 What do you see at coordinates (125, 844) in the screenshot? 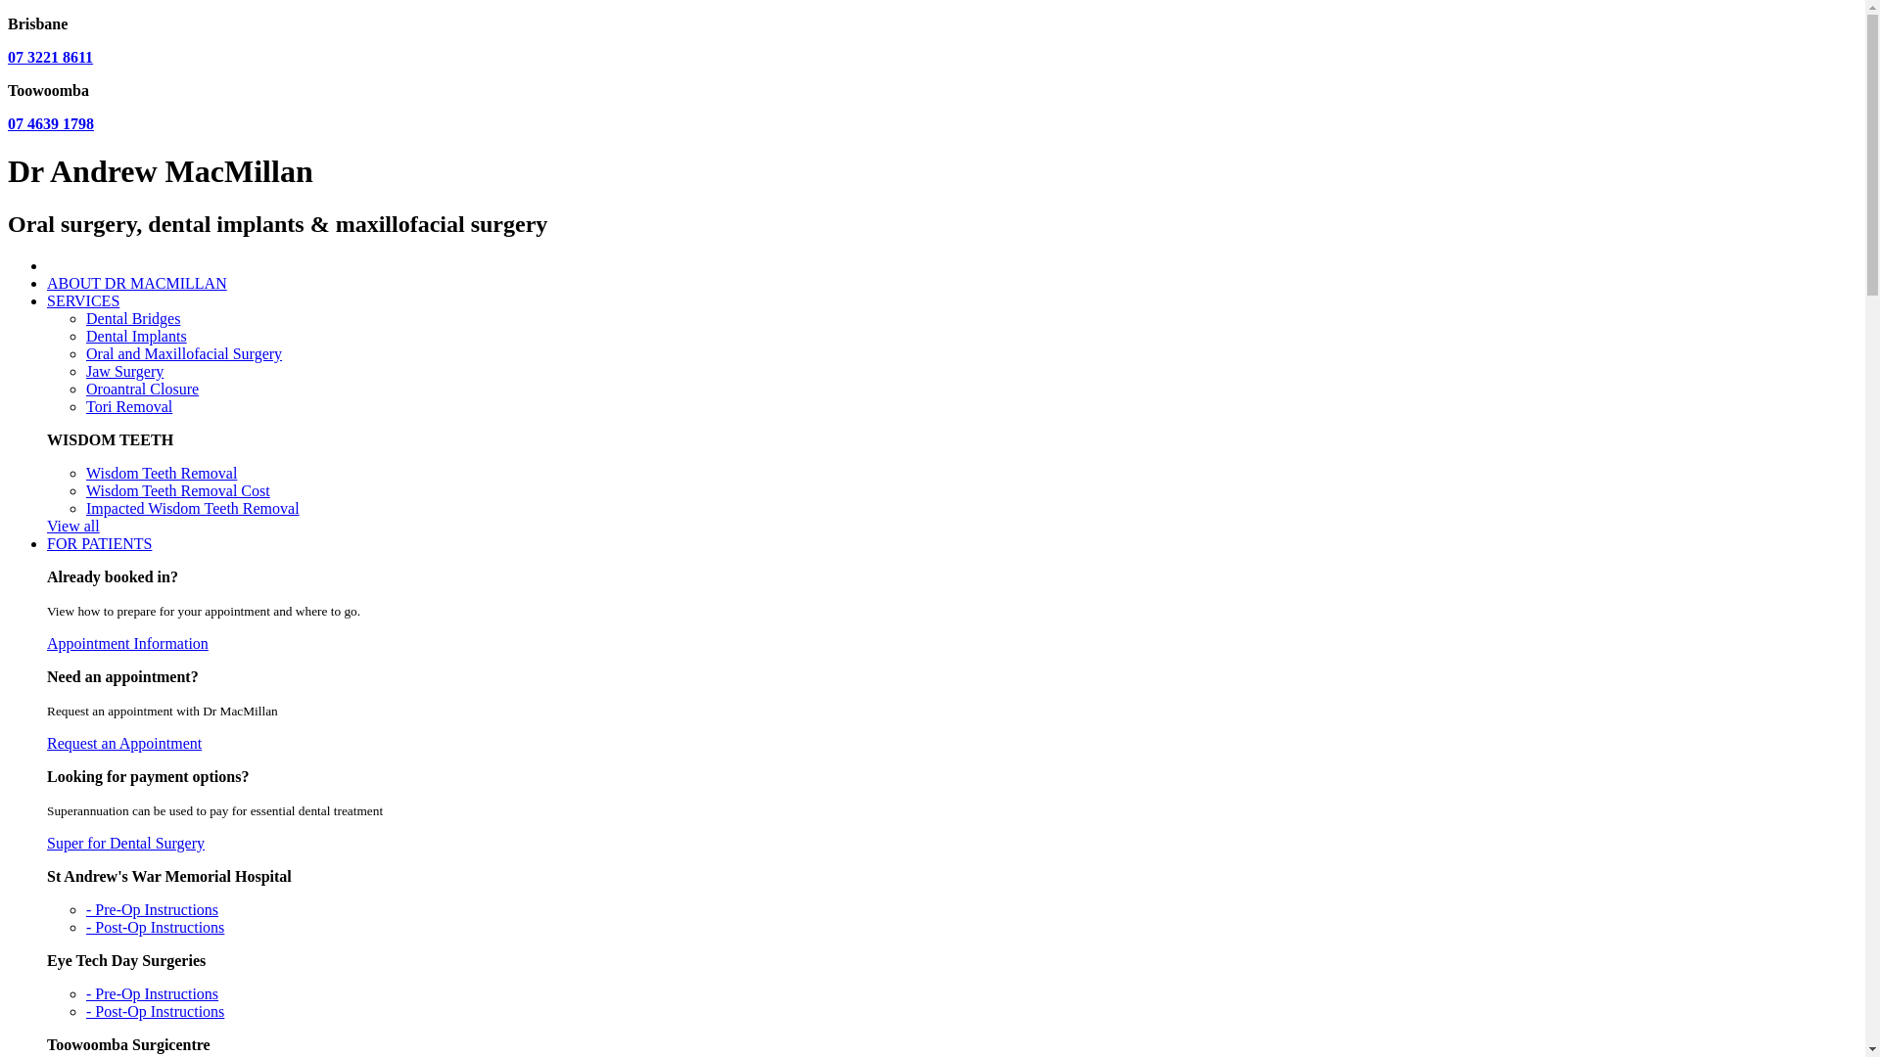
I see `Super for Dental Surgery` at bounding box center [125, 844].